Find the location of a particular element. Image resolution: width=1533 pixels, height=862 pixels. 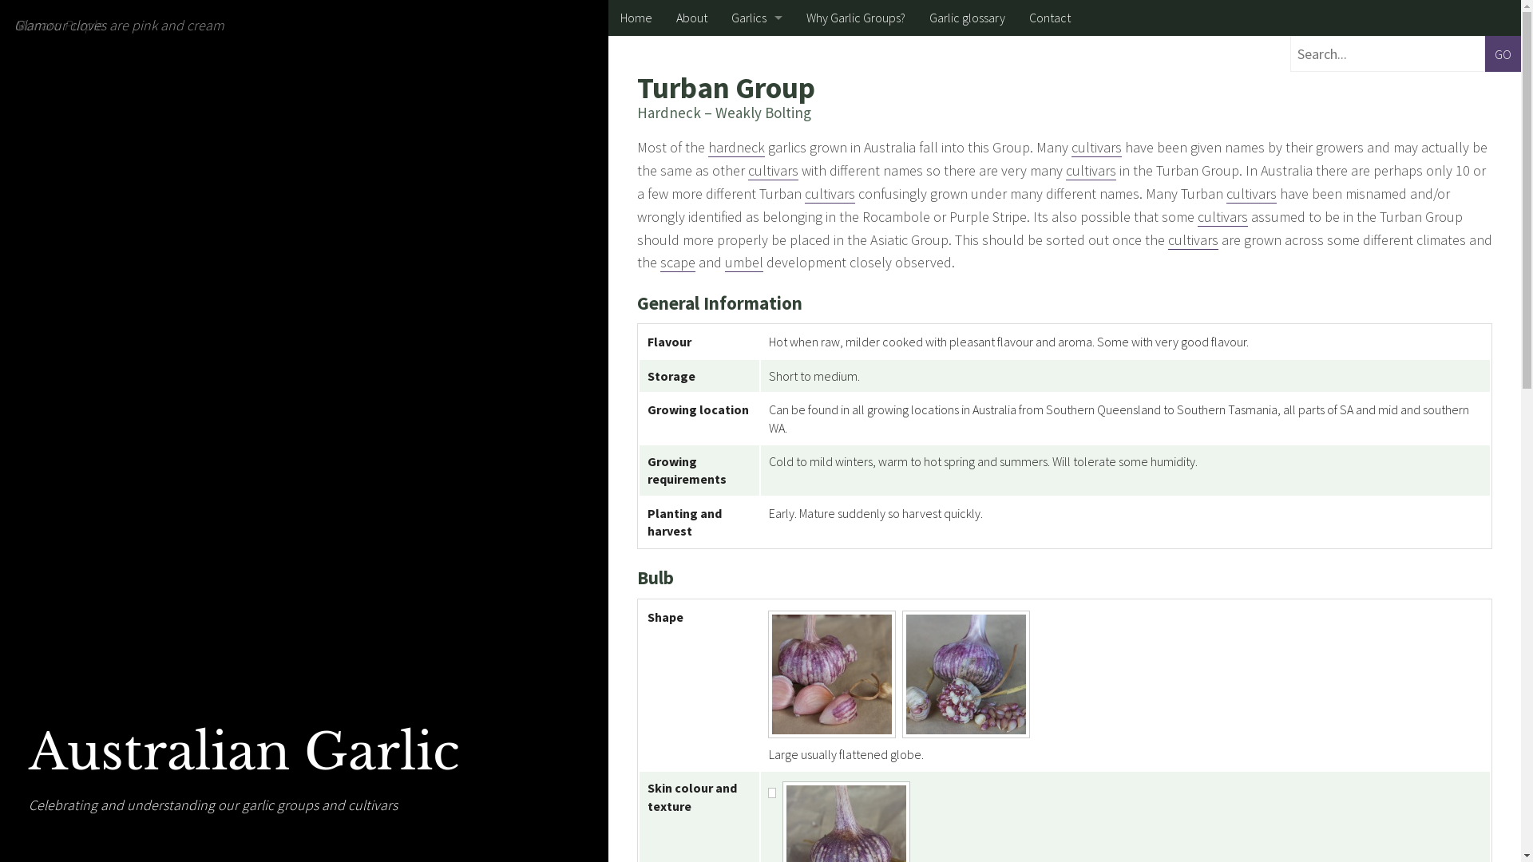

Garlics is located at coordinates (757, 18).